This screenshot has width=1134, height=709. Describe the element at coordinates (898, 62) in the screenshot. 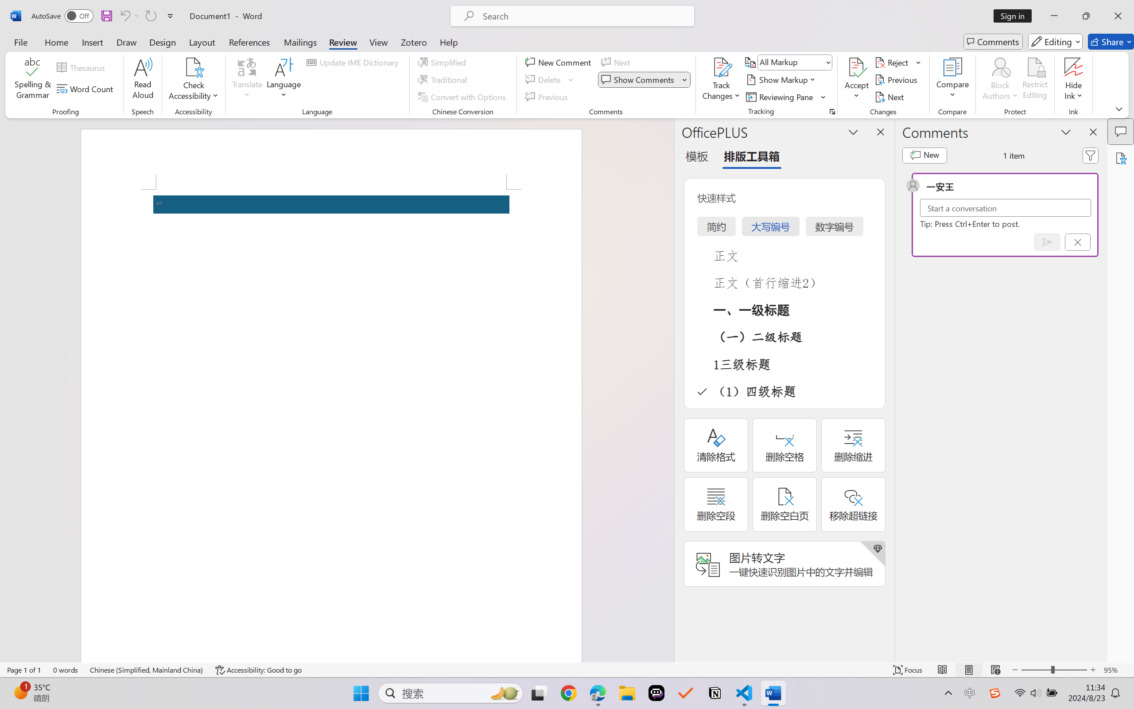

I see `Reject` at that location.